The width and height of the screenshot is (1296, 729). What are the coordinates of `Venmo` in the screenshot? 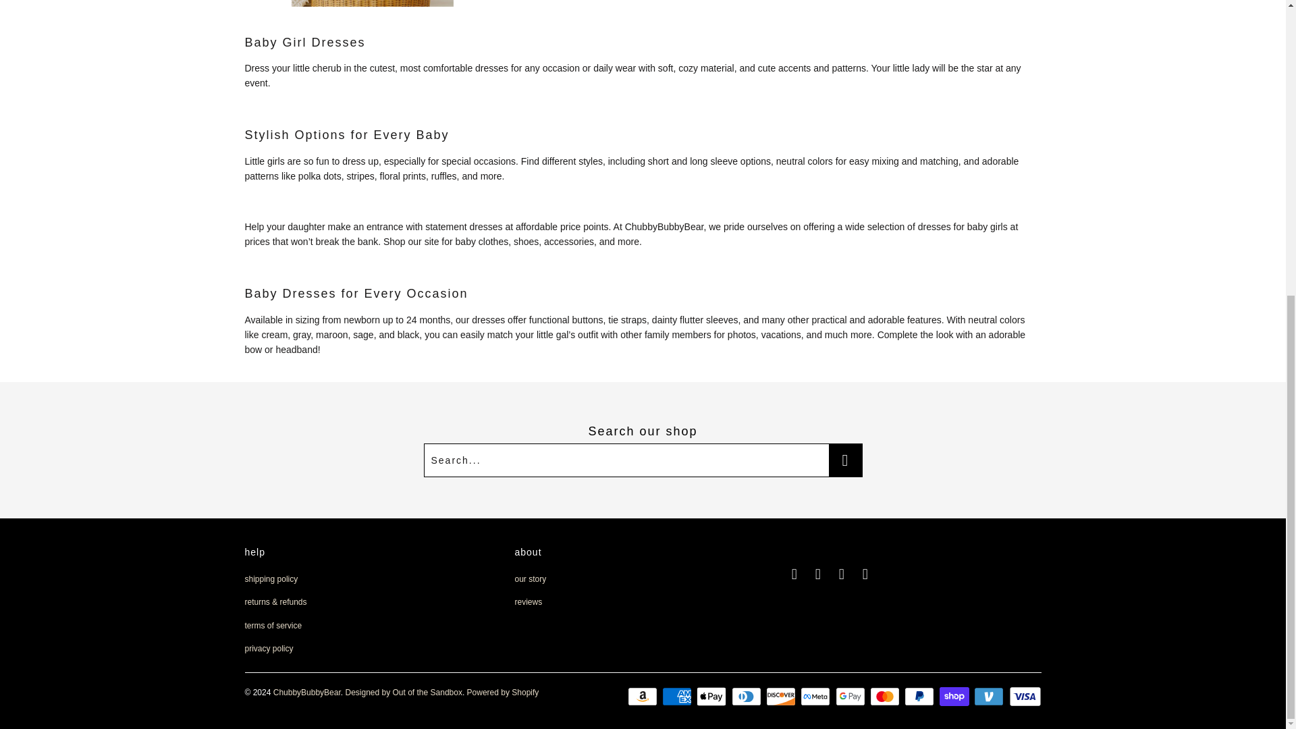 It's located at (990, 697).